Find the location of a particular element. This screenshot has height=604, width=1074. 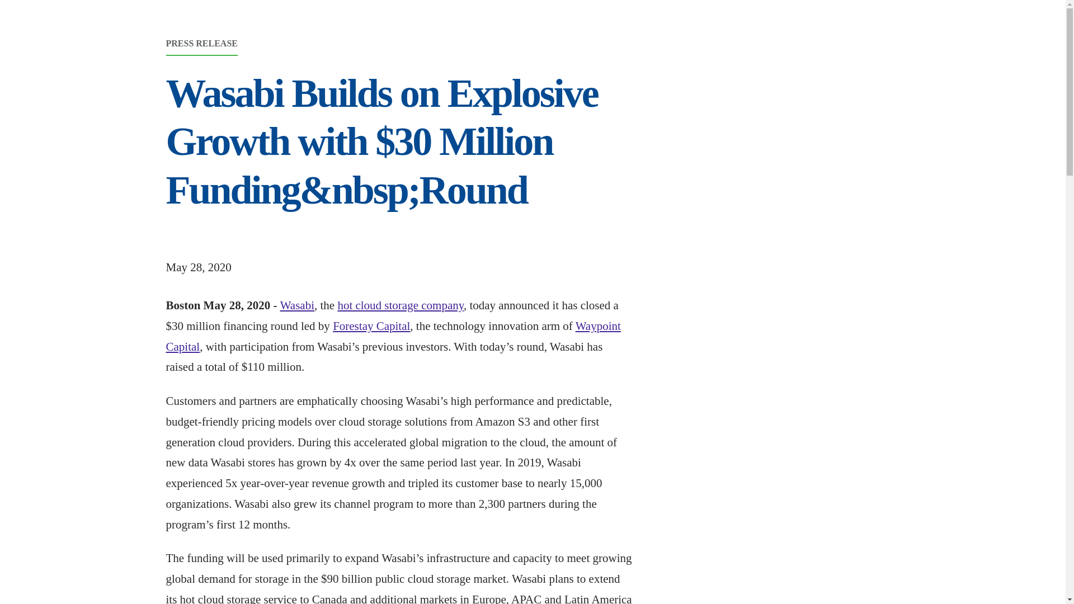

Waypoint Capital is located at coordinates (393, 336).